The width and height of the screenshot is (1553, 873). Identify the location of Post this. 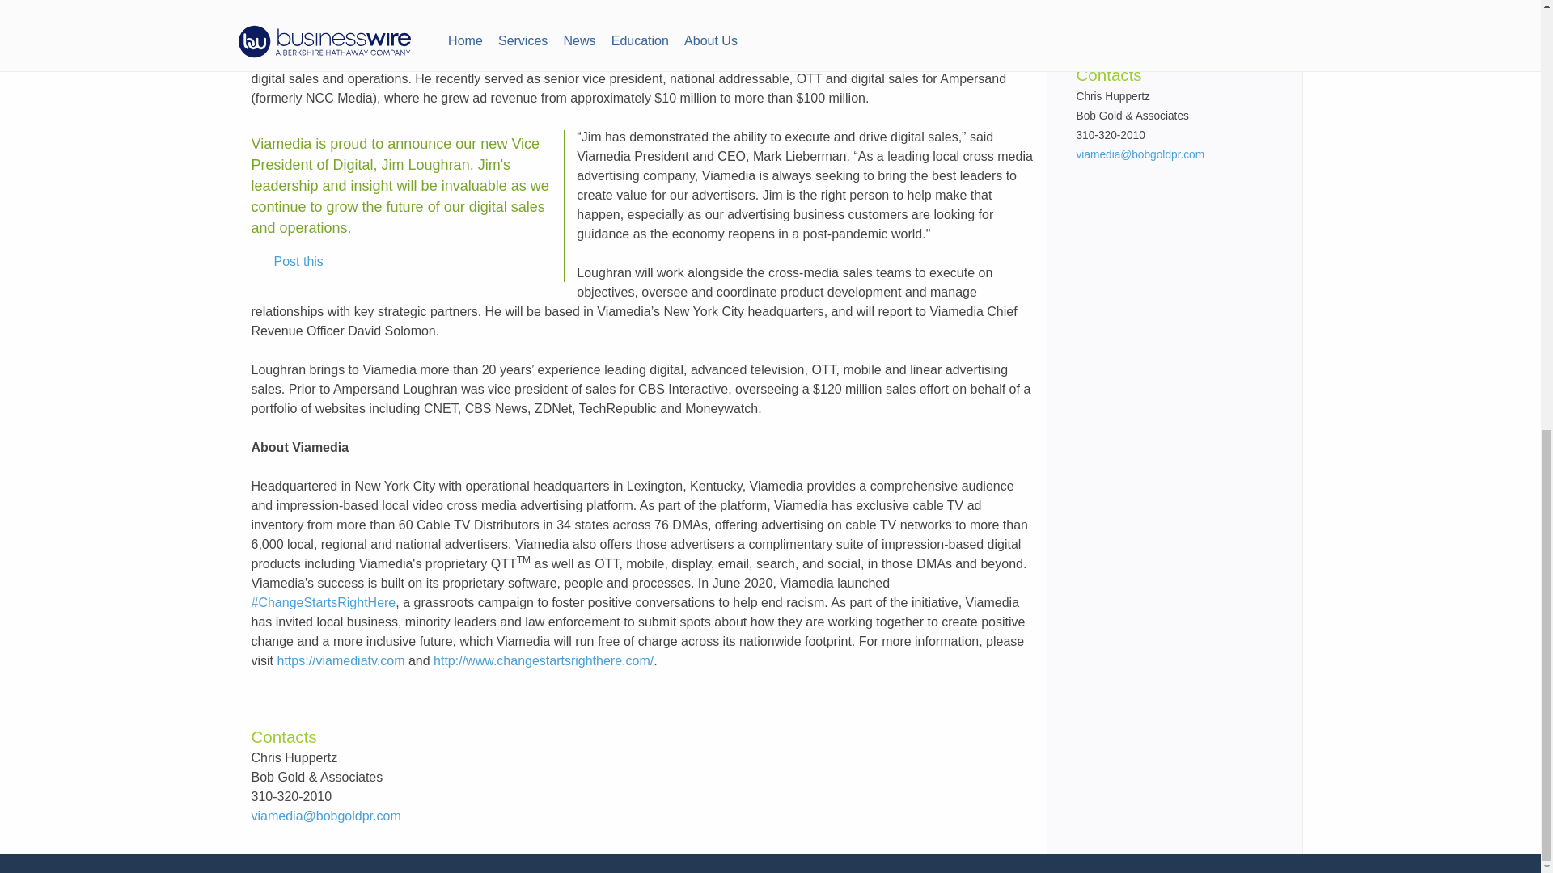
(287, 262).